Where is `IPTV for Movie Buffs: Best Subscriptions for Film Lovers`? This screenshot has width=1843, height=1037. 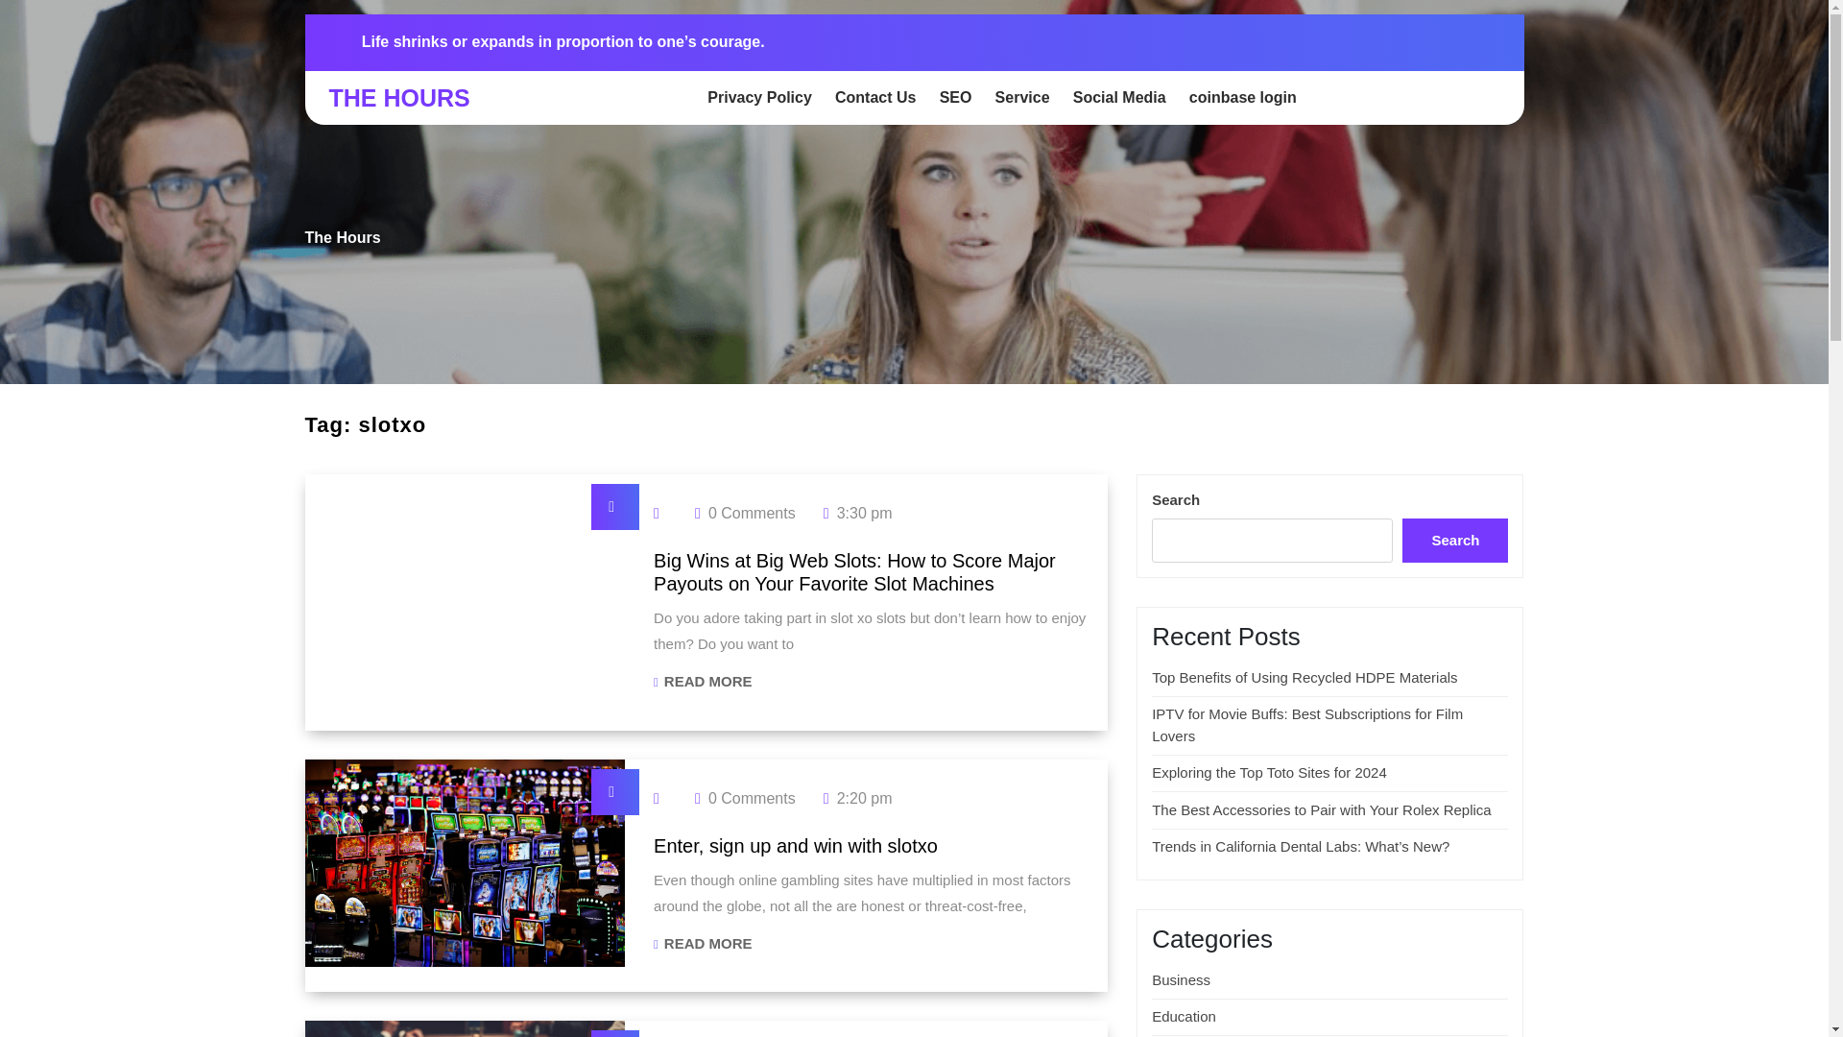 IPTV for Movie Buffs: Best Subscriptions for Film Lovers is located at coordinates (1307, 725).